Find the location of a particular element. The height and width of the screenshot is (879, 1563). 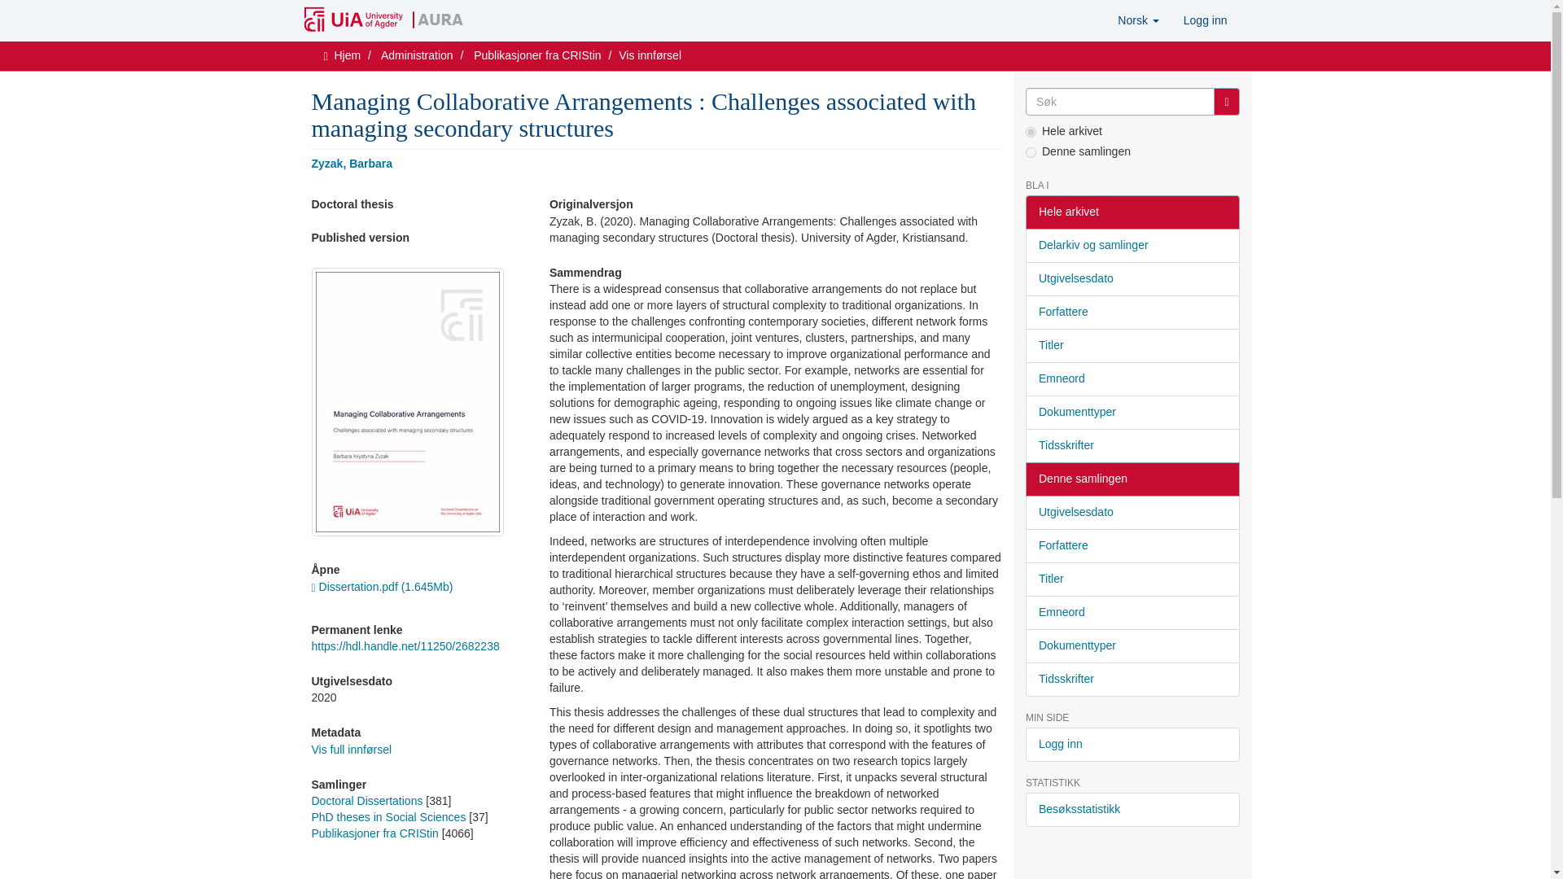

Hjem is located at coordinates (347, 55).